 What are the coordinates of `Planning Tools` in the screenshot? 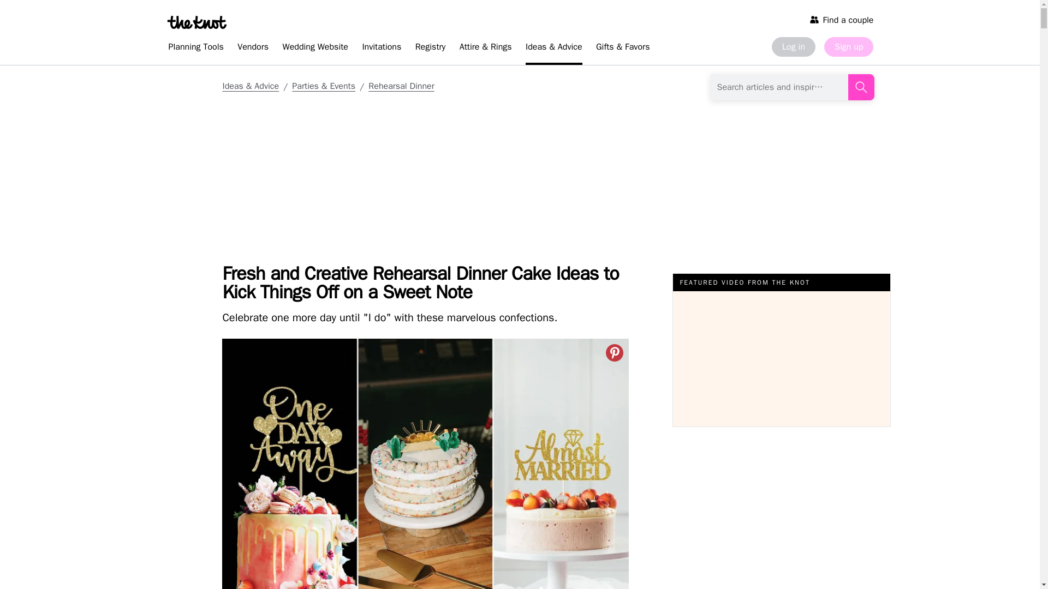 It's located at (195, 49).